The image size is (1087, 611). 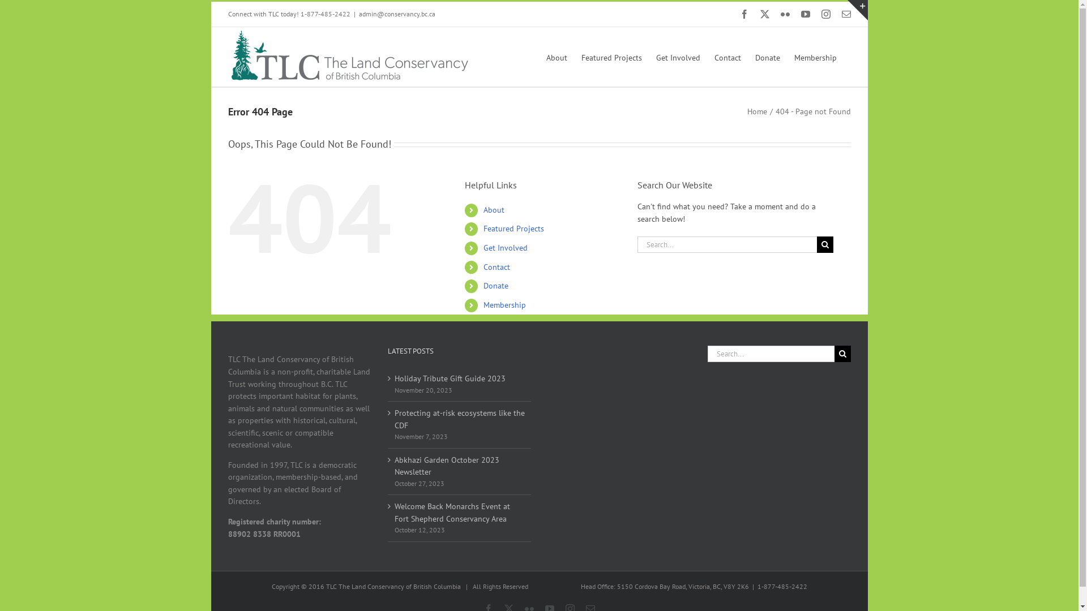 I want to click on About, so click(x=556, y=57).